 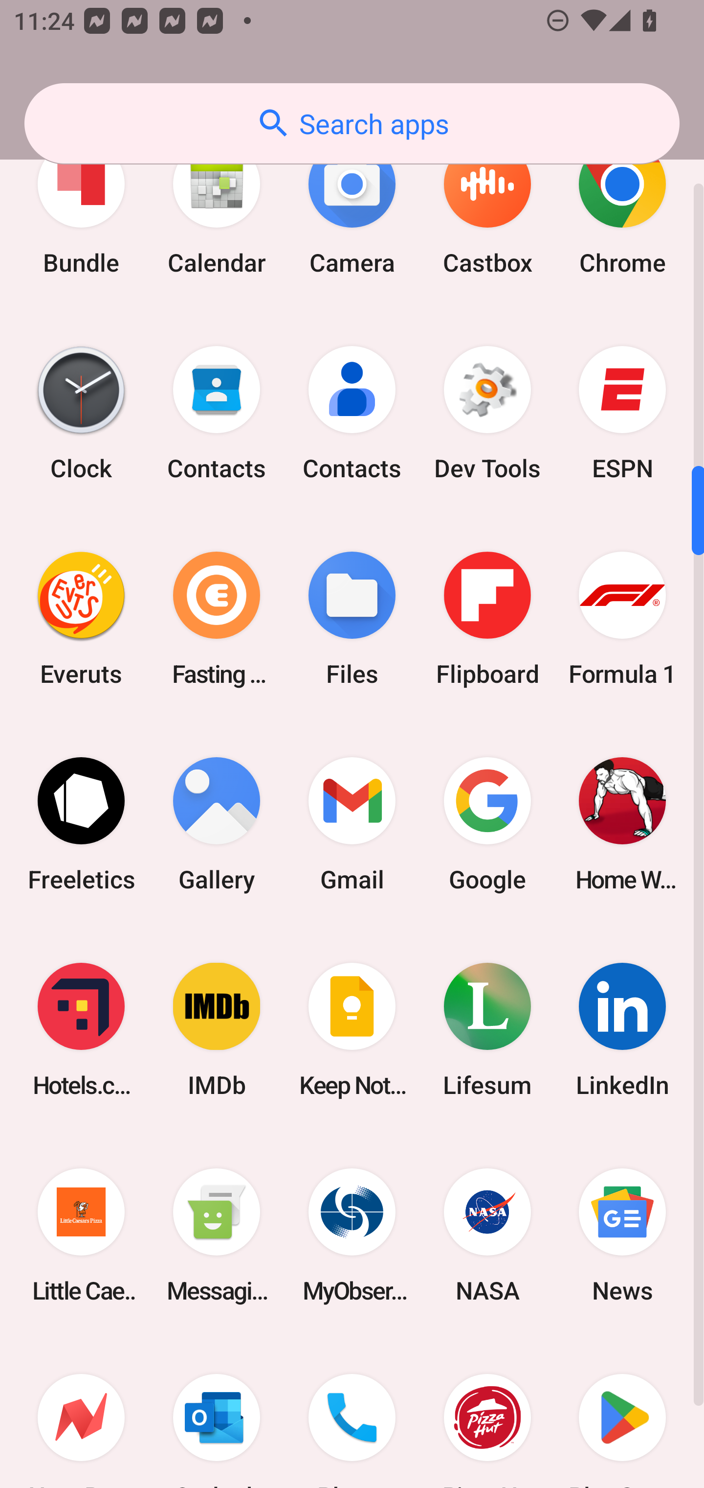 I want to click on Castbox, so click(x=487, y=208).